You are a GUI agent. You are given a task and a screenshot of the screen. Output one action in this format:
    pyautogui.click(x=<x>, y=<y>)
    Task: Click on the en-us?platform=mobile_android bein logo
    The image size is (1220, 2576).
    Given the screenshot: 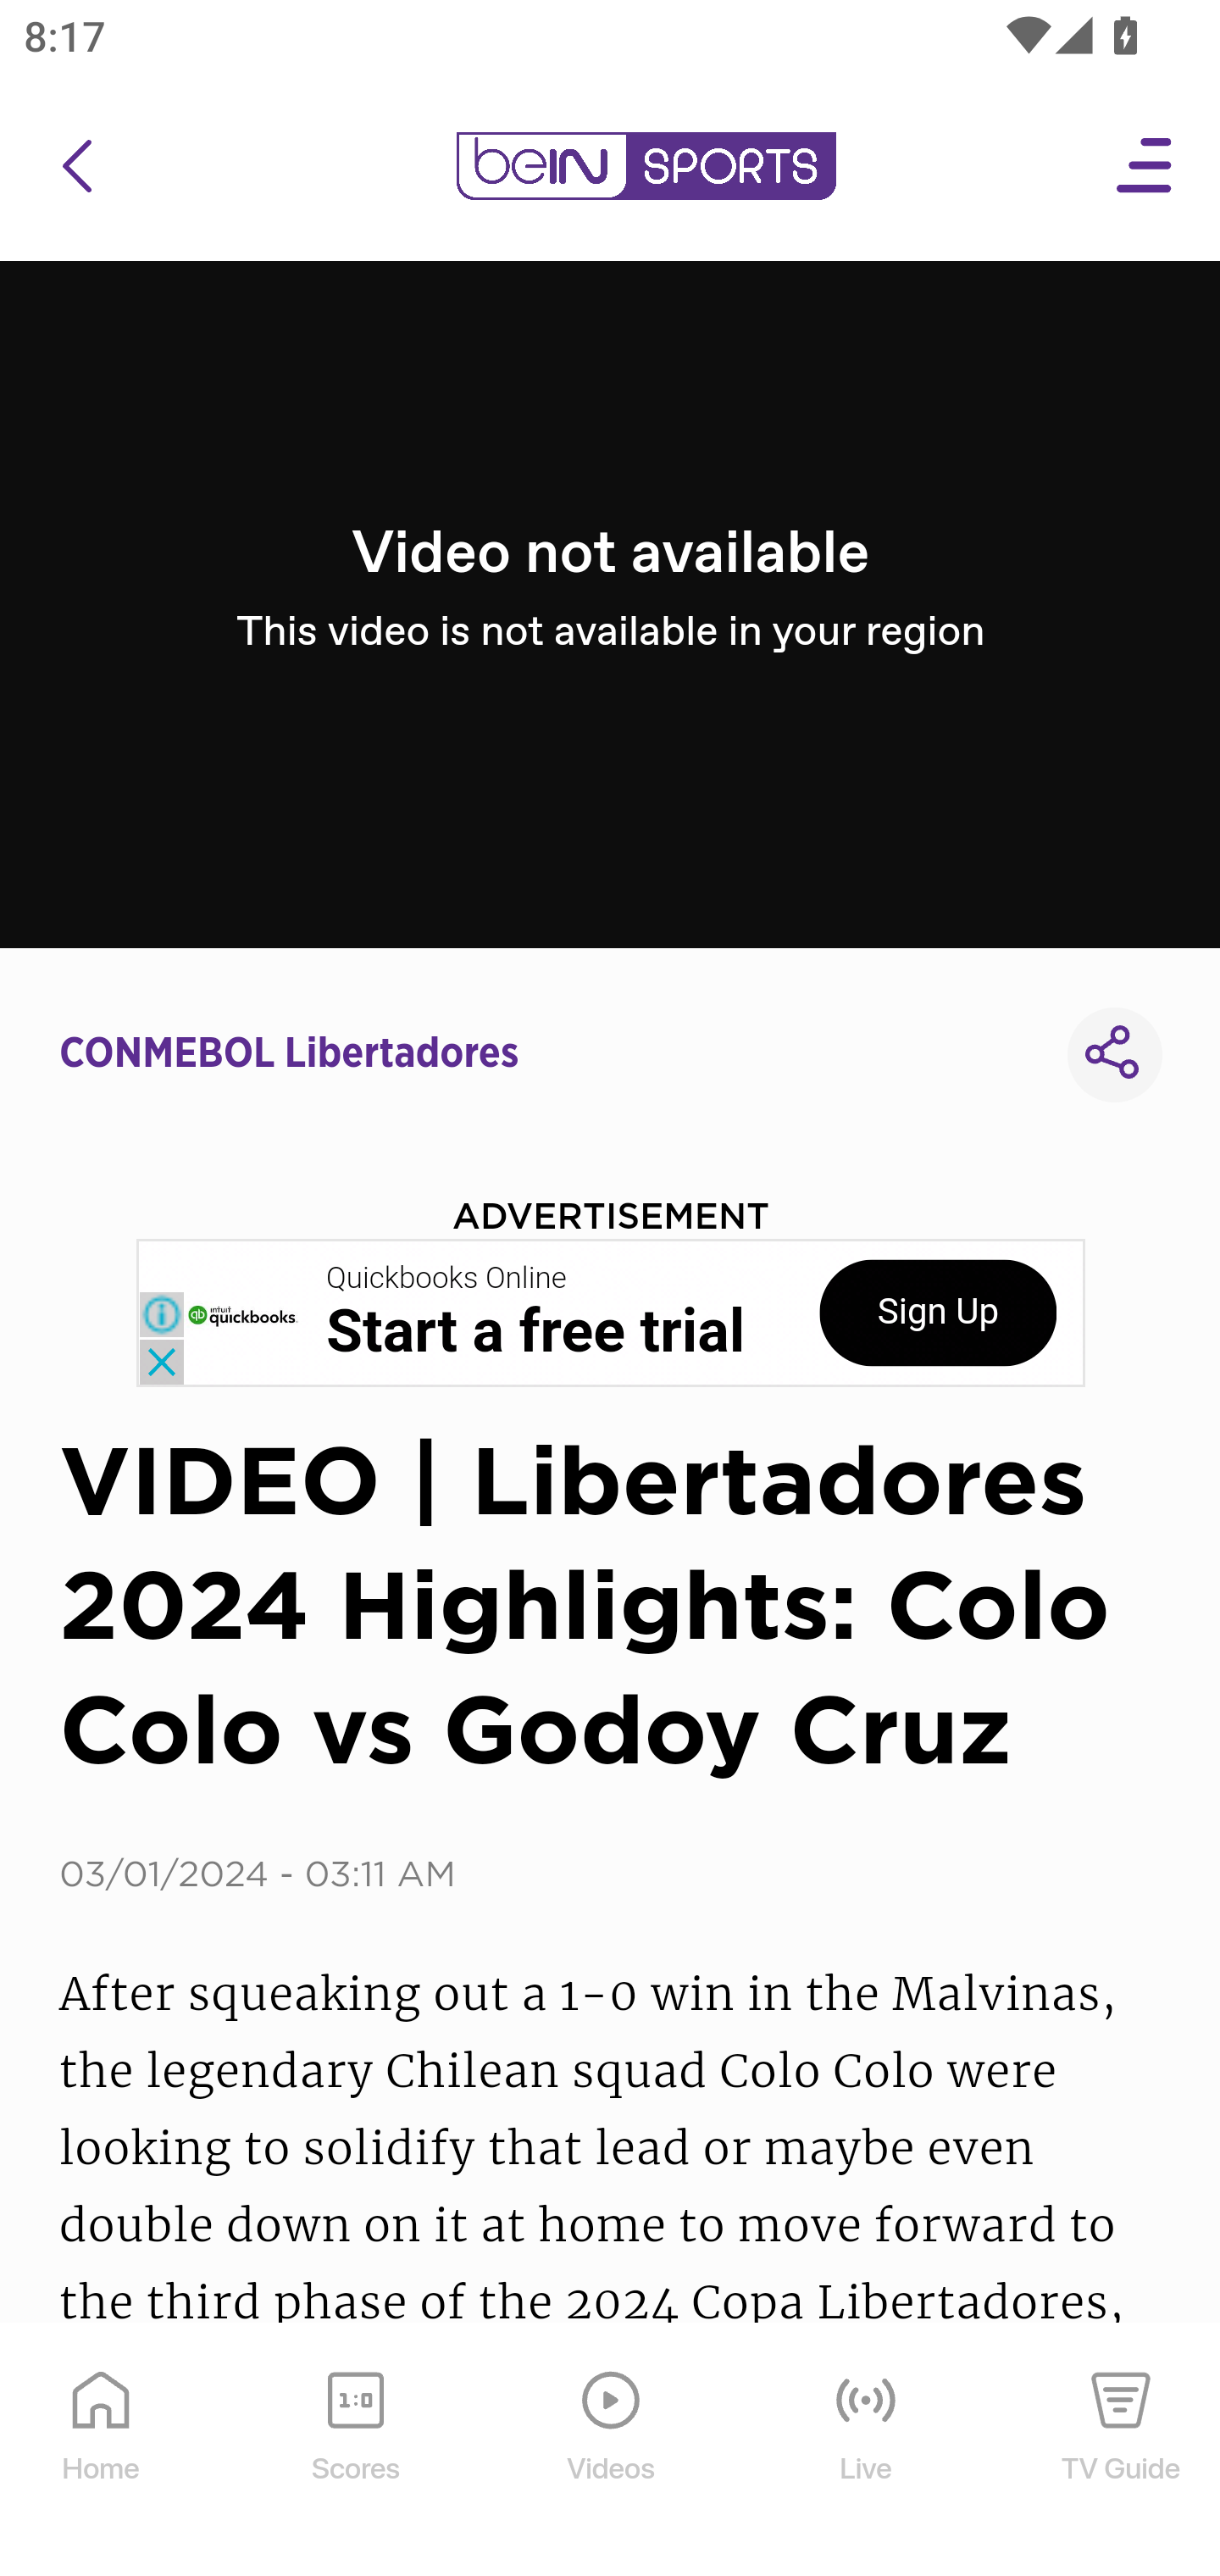 What is the action you would take?
    pyautogui.click(x=646, y=166)
    